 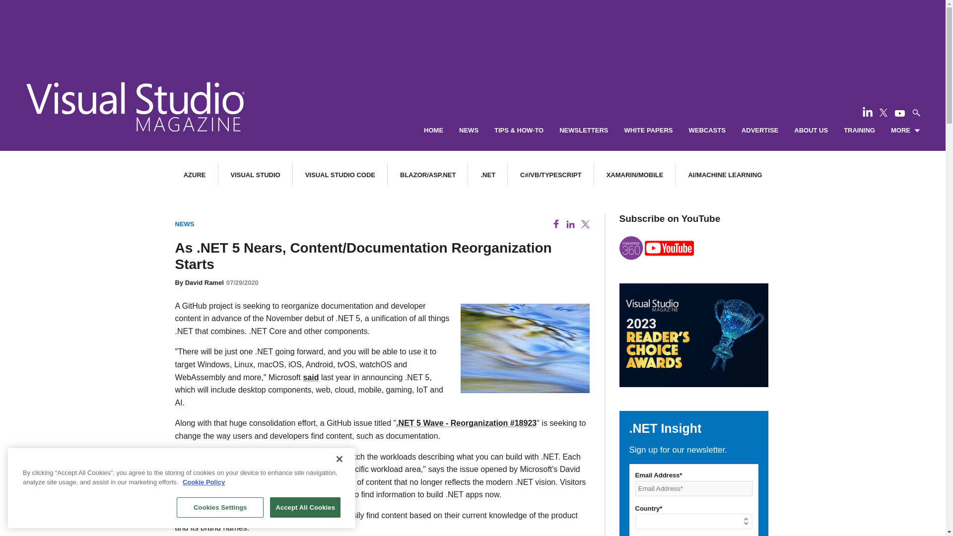 I want to click on MORE, so click(x=905, y=131).